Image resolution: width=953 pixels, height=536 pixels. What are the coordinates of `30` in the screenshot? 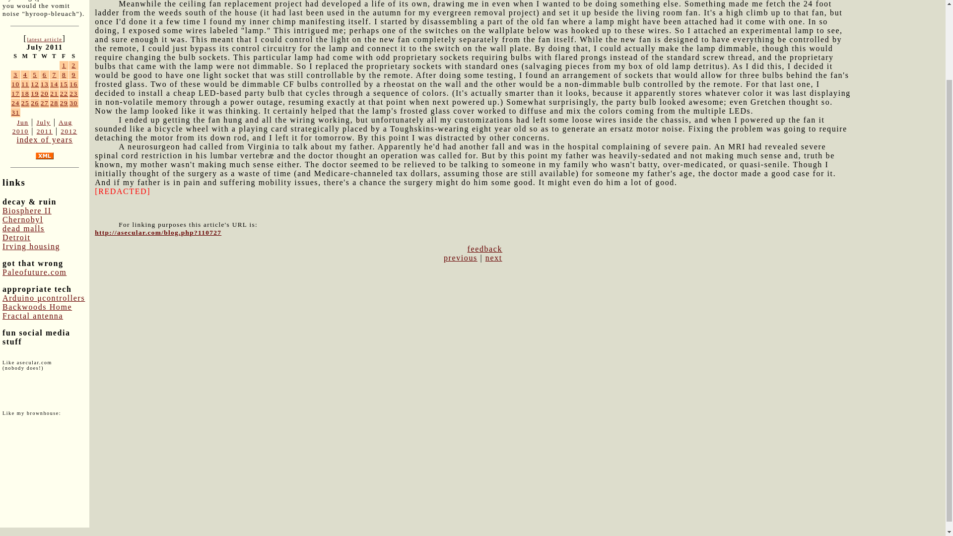 It's located at (73, 102).